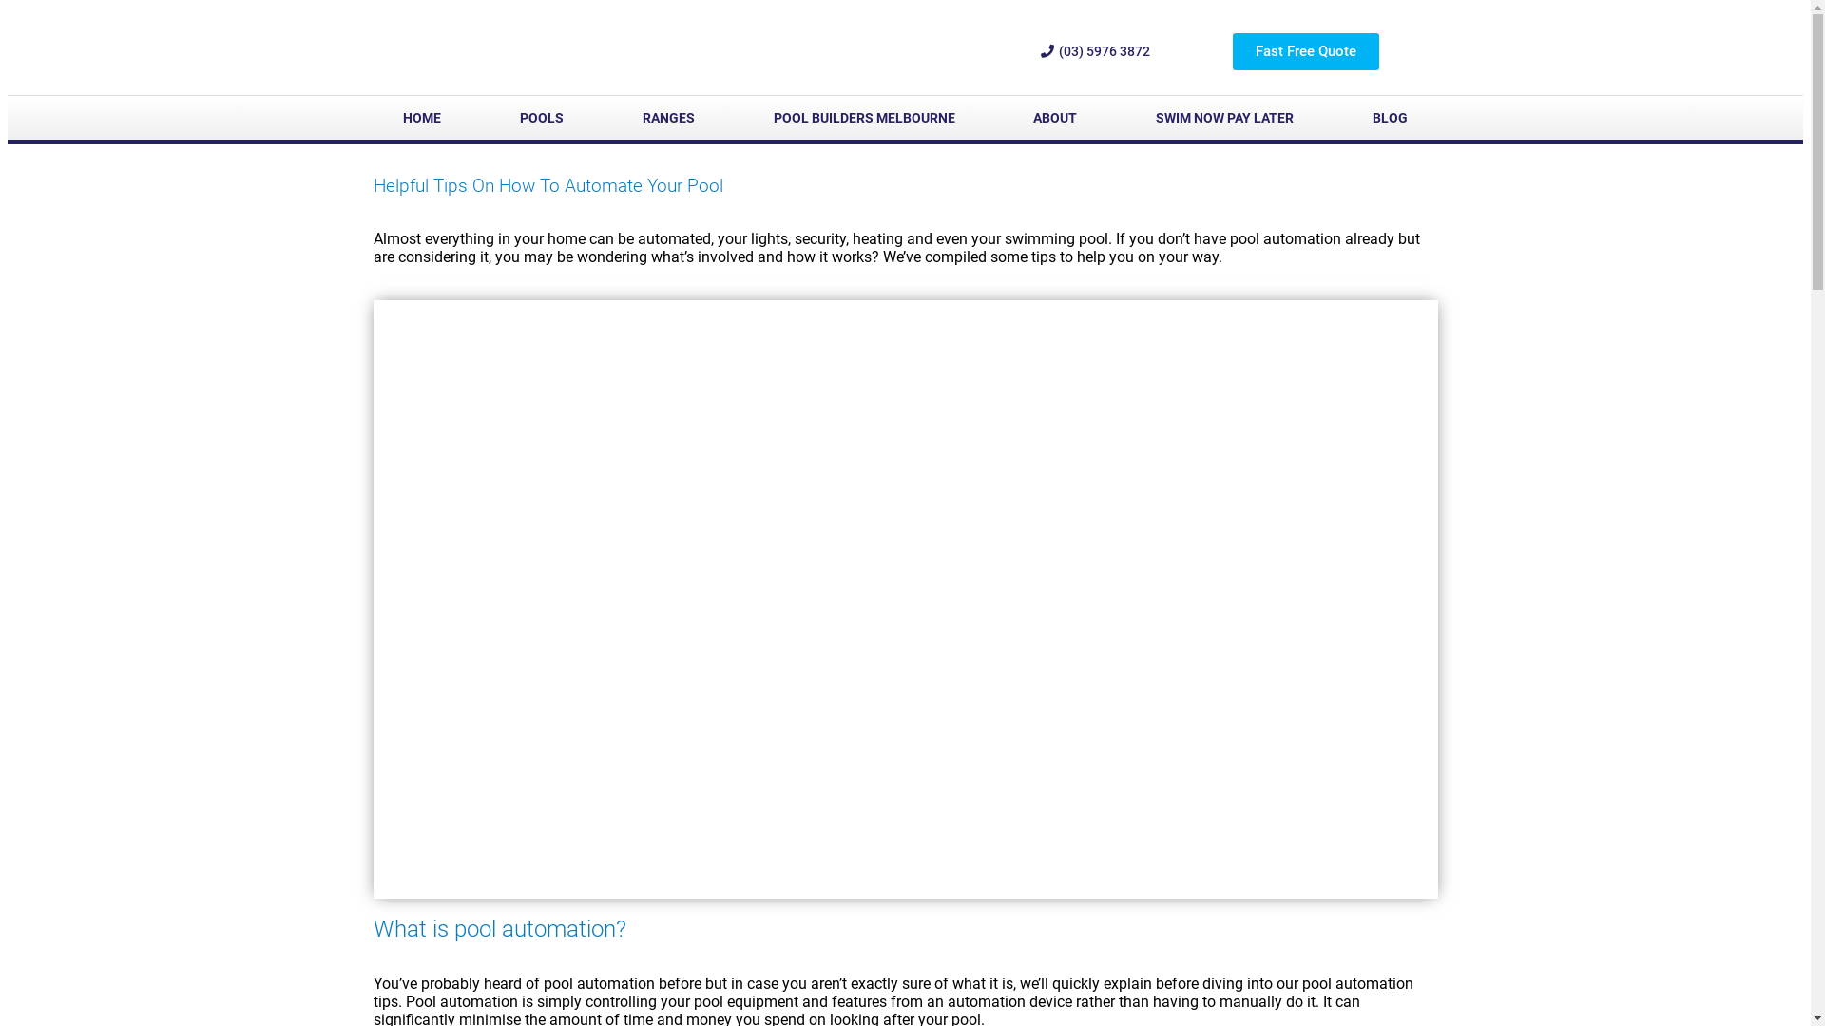  I want to click on BLOG, so click(1391, 118).